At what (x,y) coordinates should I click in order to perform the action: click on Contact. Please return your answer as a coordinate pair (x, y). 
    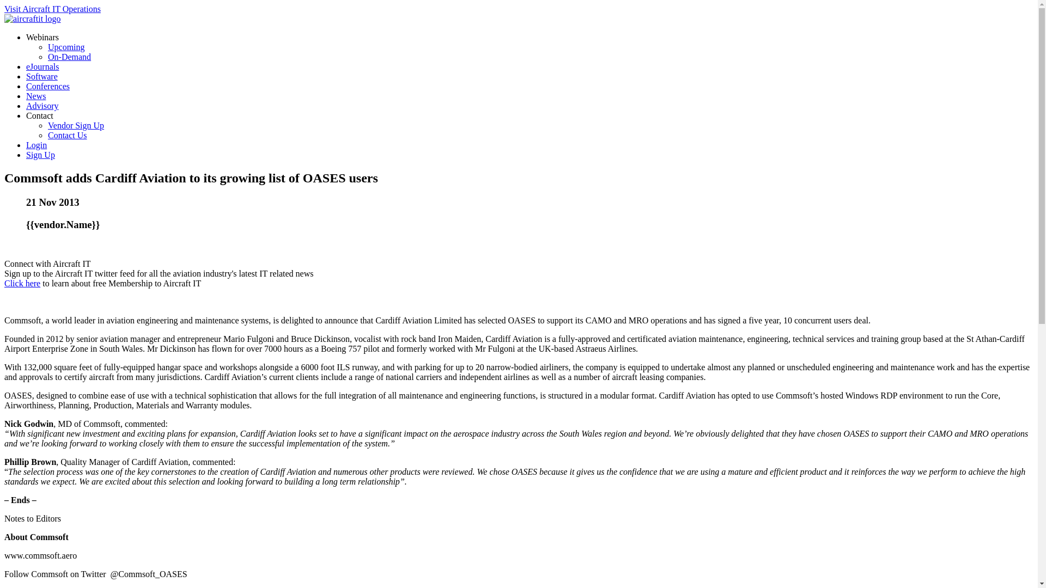
    Looking at the image, I should click on (39, 115).